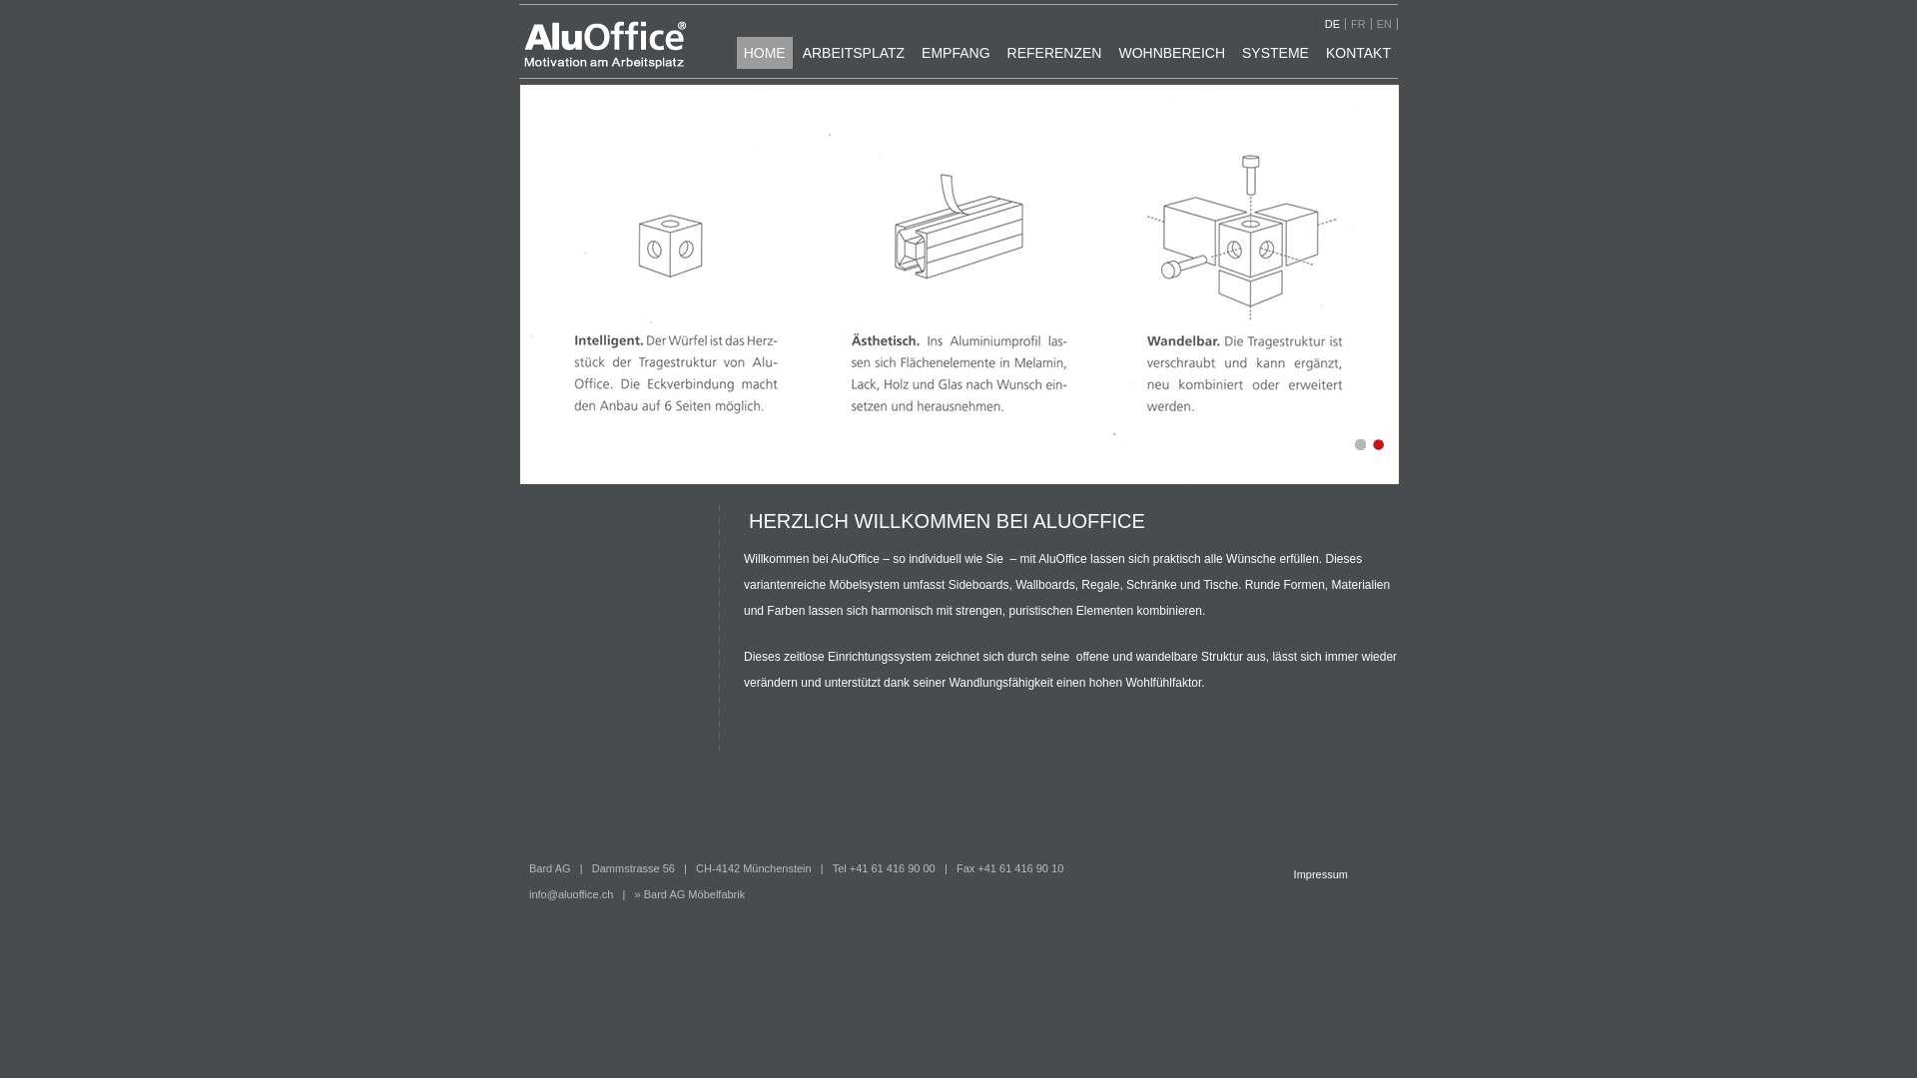  What do you see at coordinates (571, 894) in the screenshot?
I see `info@aluoffice.ch` at bounding box center [571, 894].